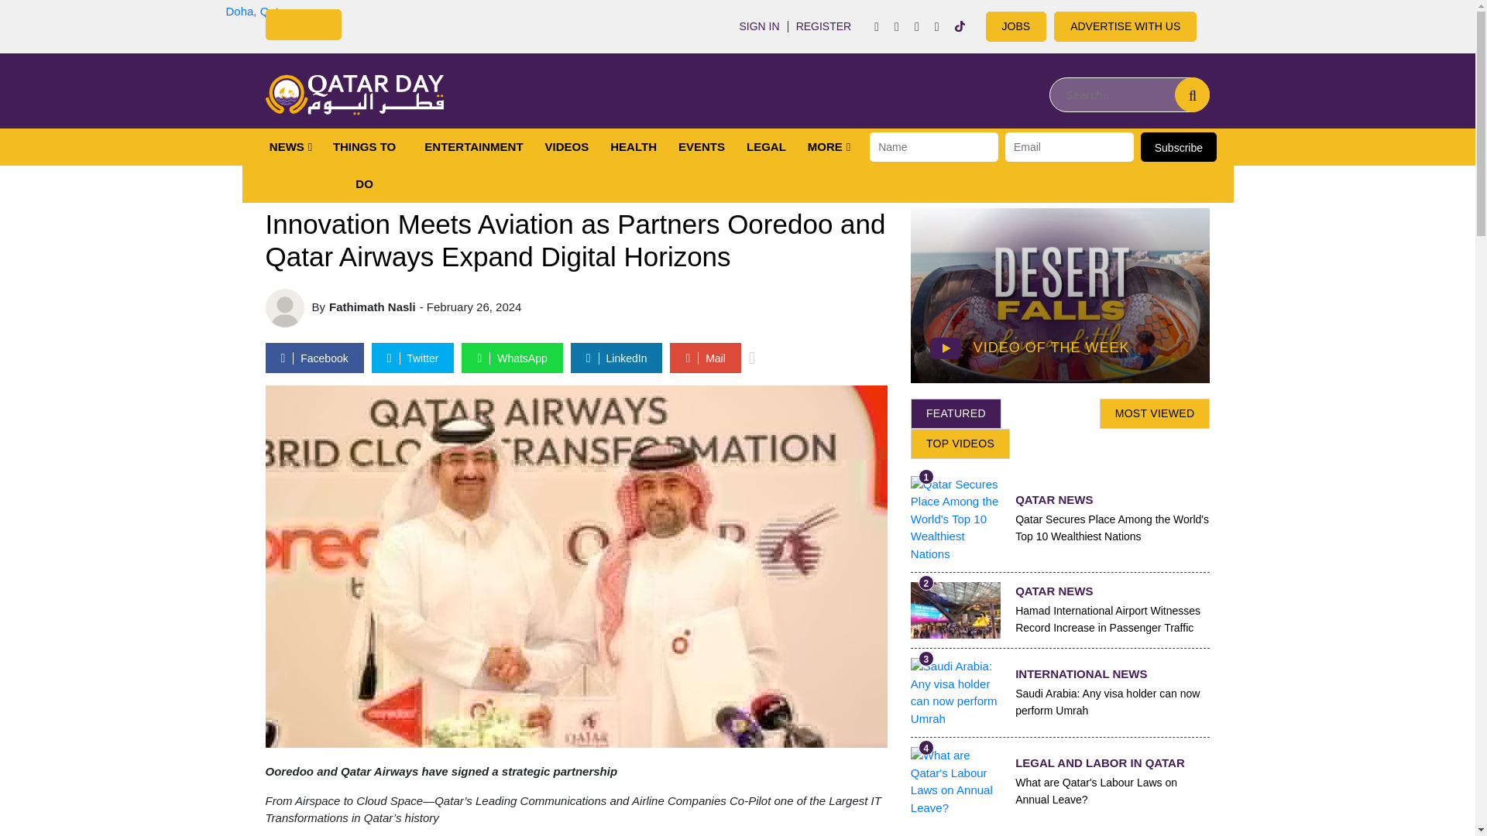  Describe the element at coordinates (826, 147) in the screenshot. I see `MORE` at that location.